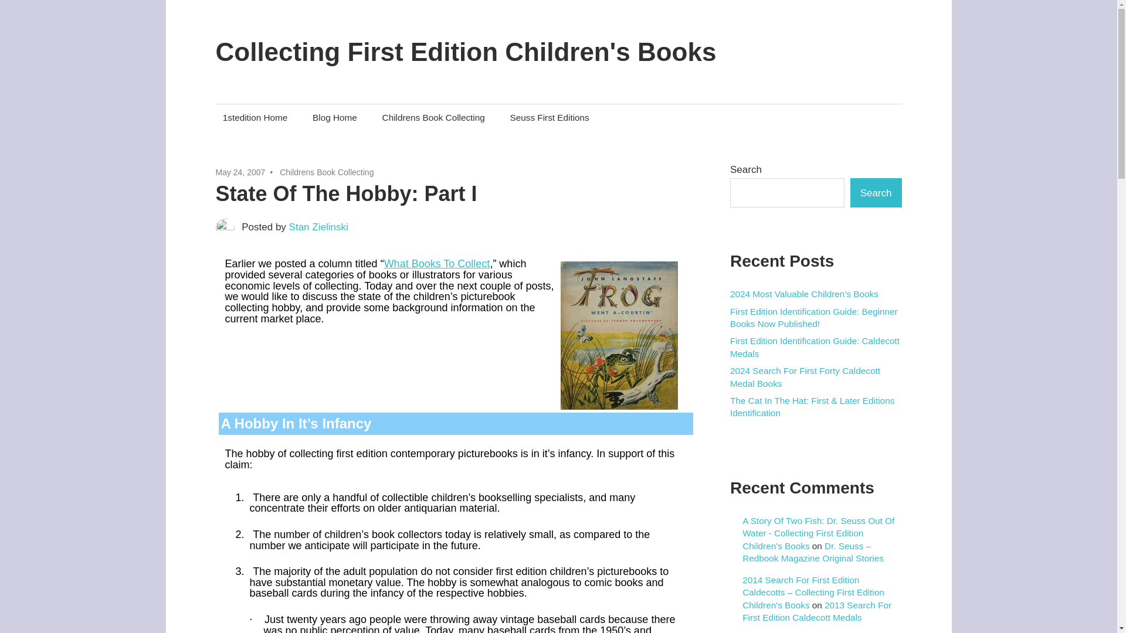  What do you see at coordinates (240, 172) in the screenshot?
I see `3:44 pm` at bounding box center [240, 172].